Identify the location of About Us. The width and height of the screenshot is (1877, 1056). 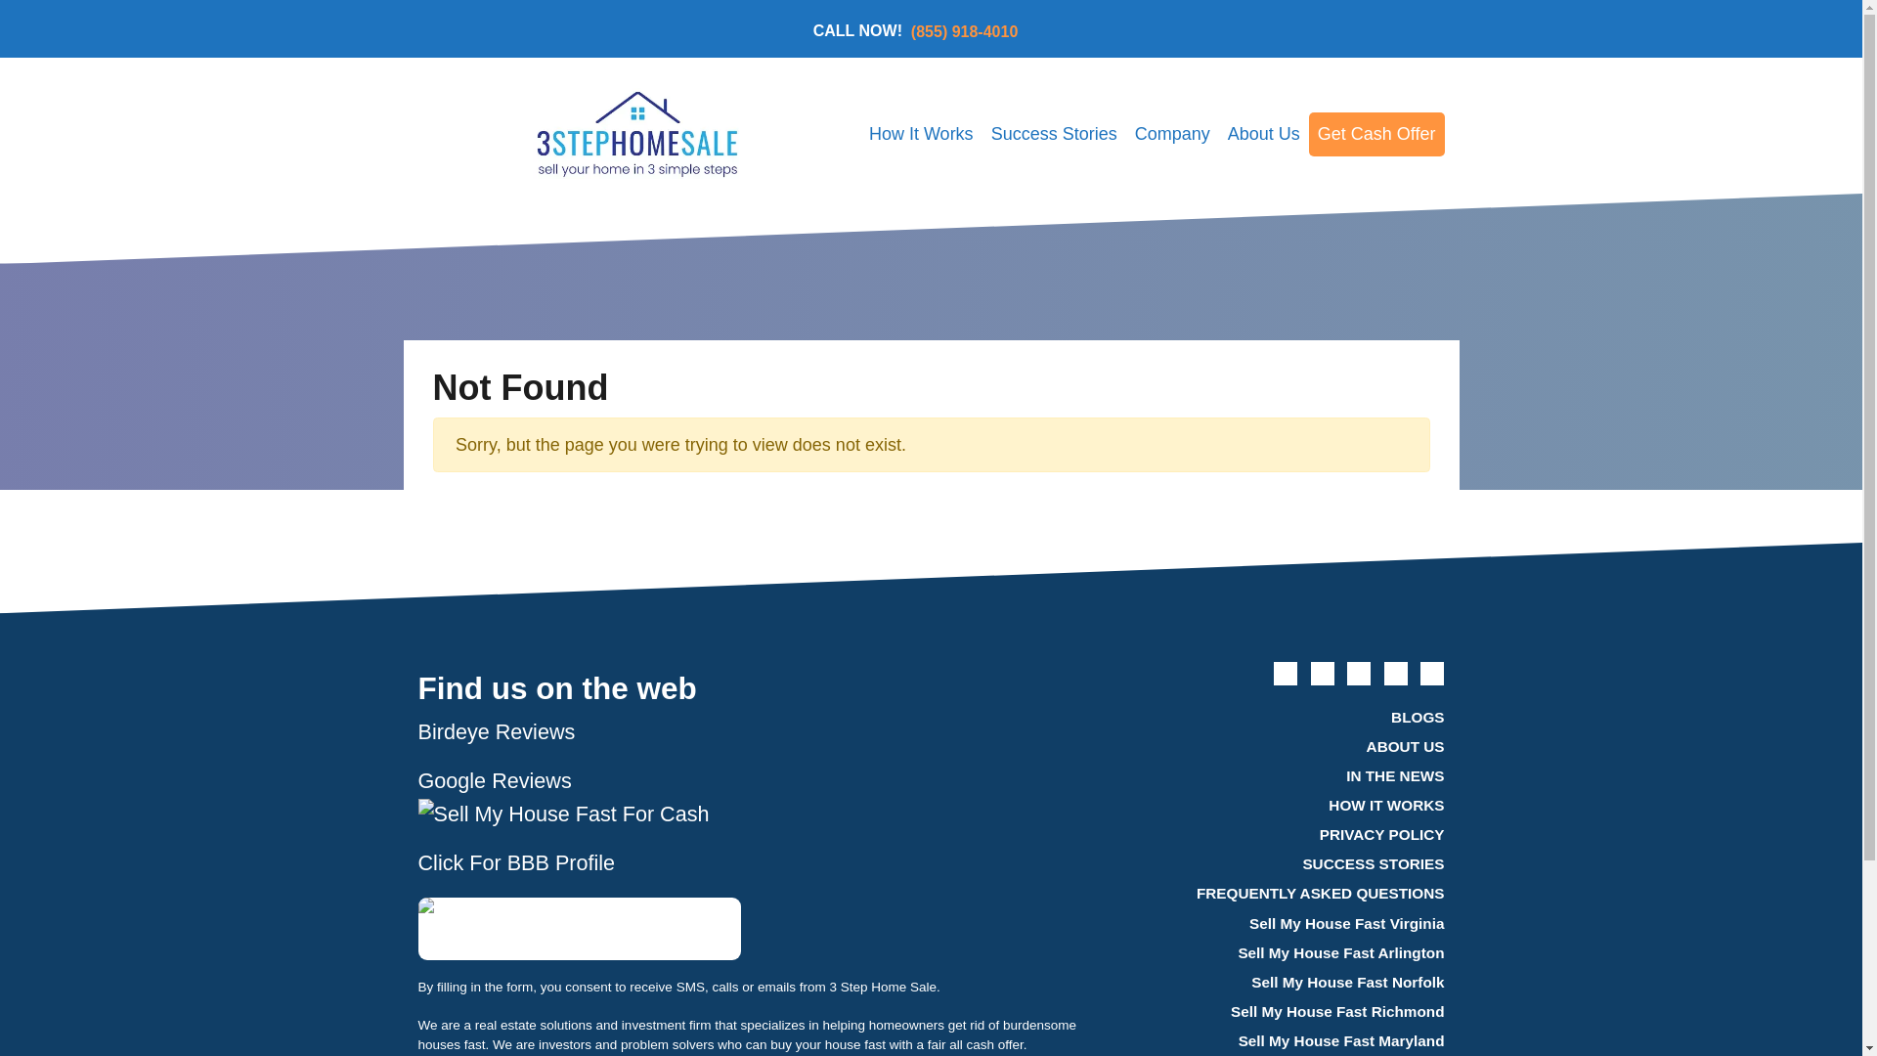
(1263, 133).